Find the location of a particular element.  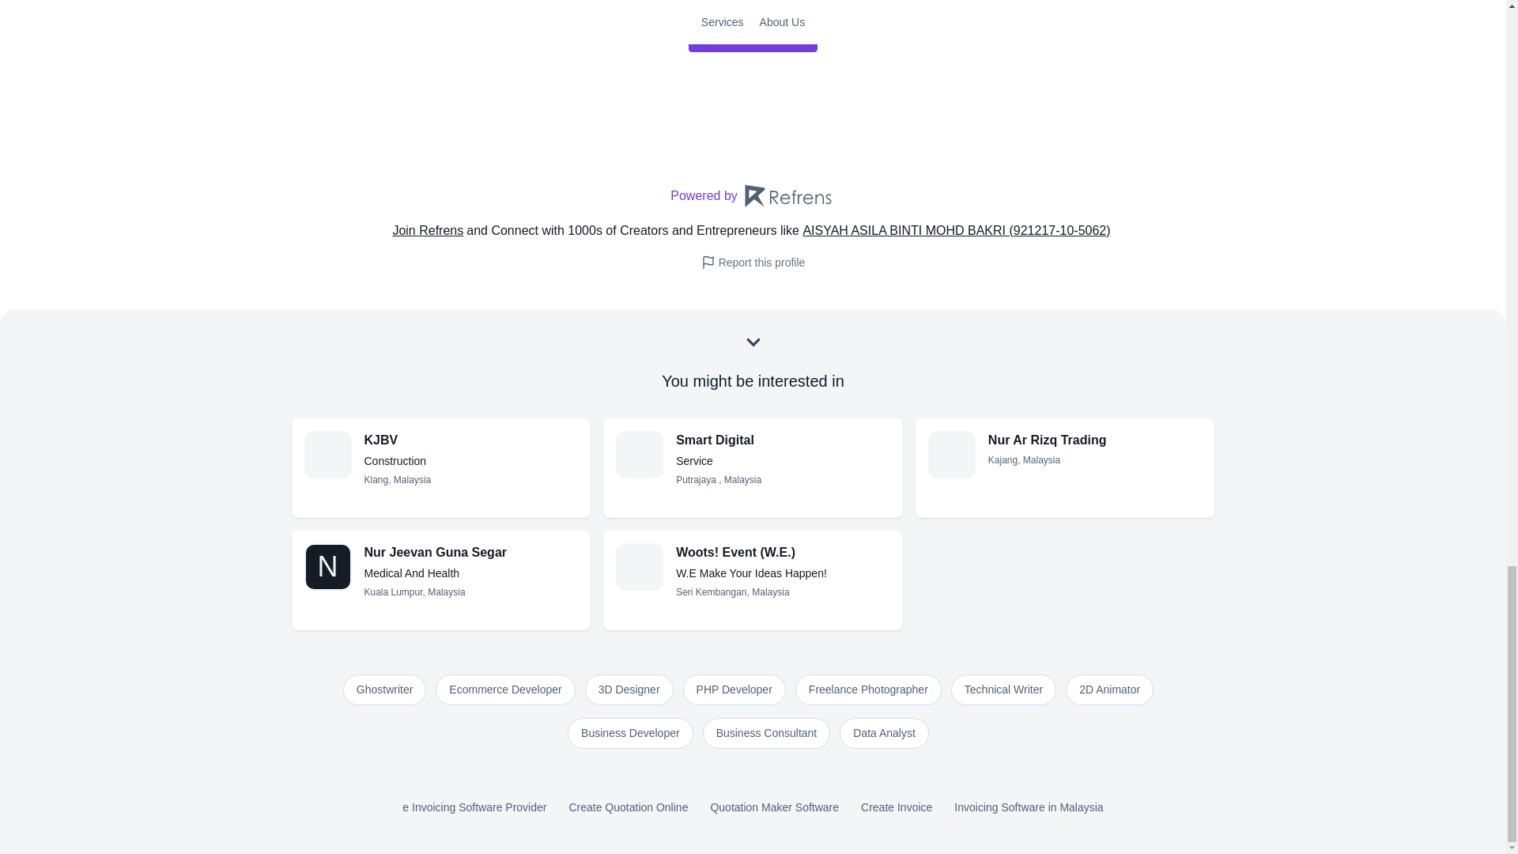

Data Analyst is located at coordinates (884, 734).